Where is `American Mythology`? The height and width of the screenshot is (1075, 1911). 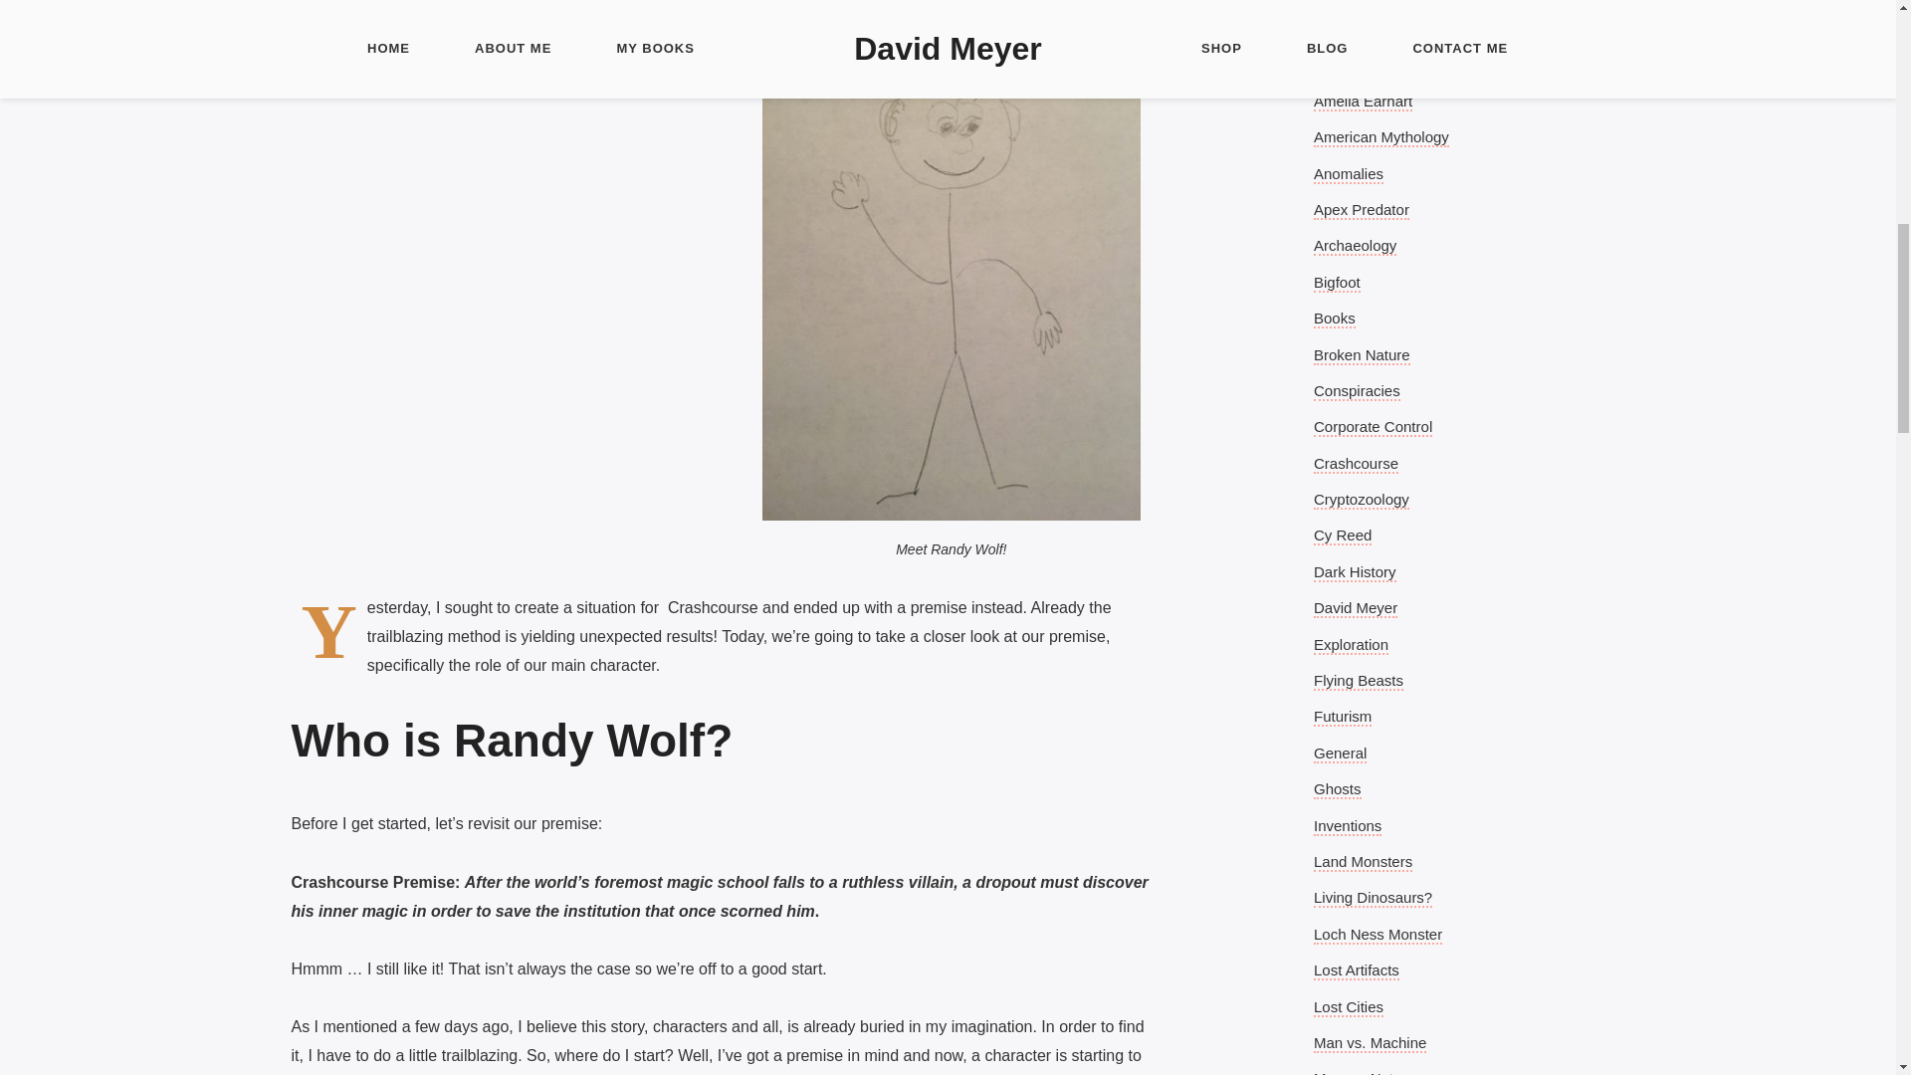 American Mythology is located at coordinates (1381, 137).